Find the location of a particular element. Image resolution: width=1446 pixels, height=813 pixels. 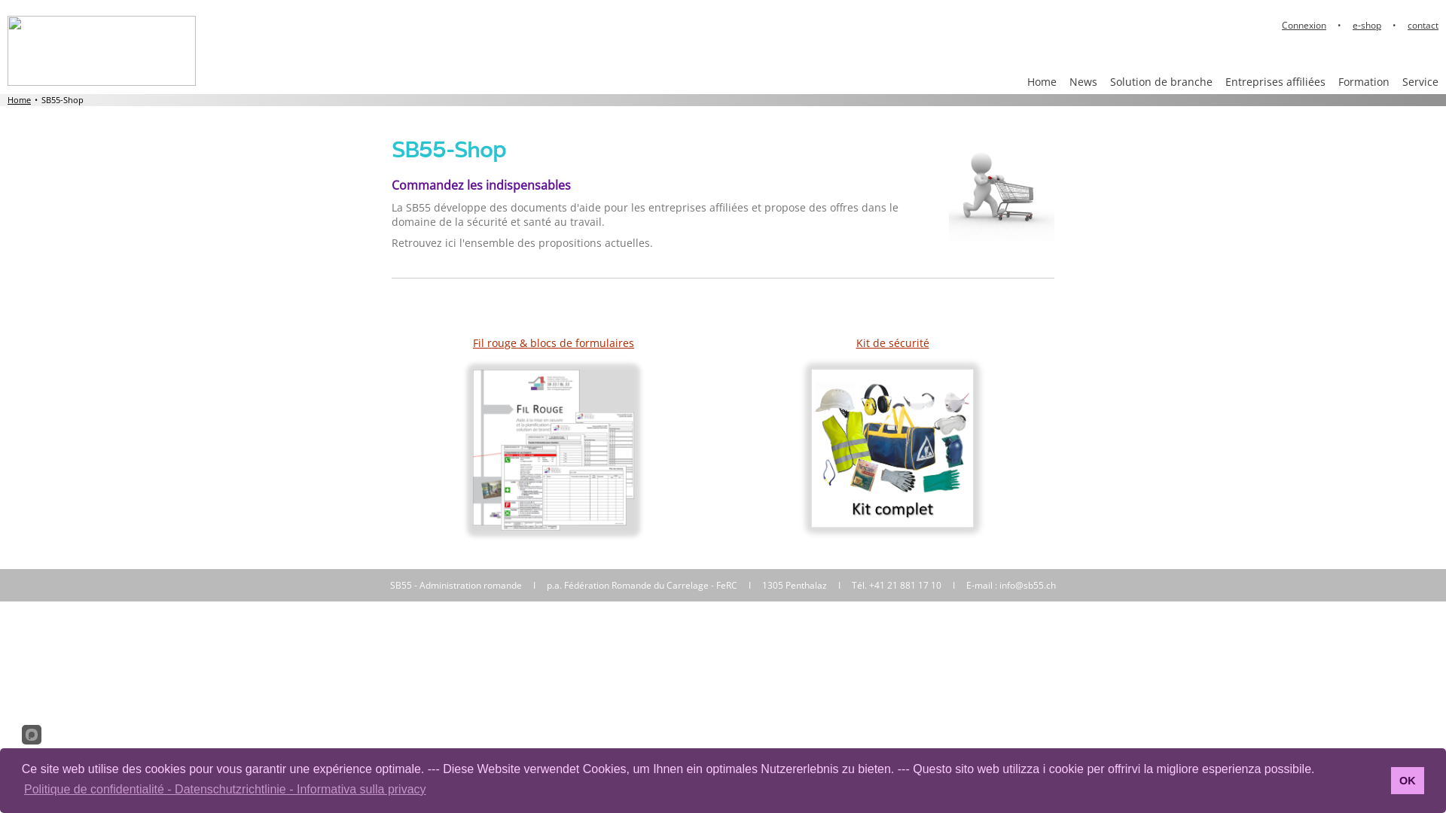

Connexion is located at coordinates (1304, 26).